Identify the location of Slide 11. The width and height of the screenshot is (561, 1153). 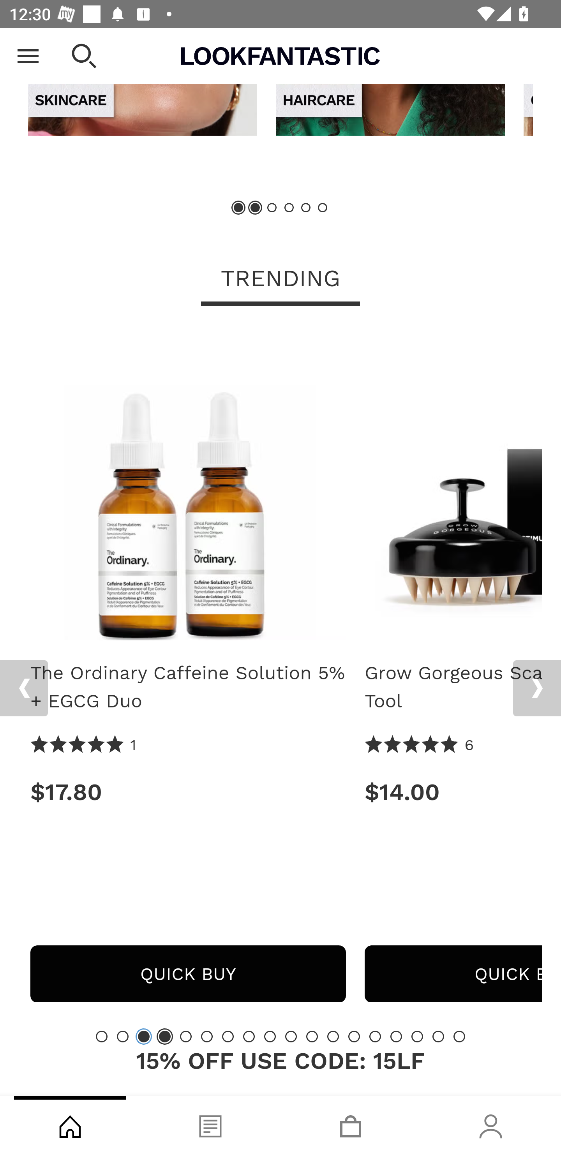
(312, 1037).